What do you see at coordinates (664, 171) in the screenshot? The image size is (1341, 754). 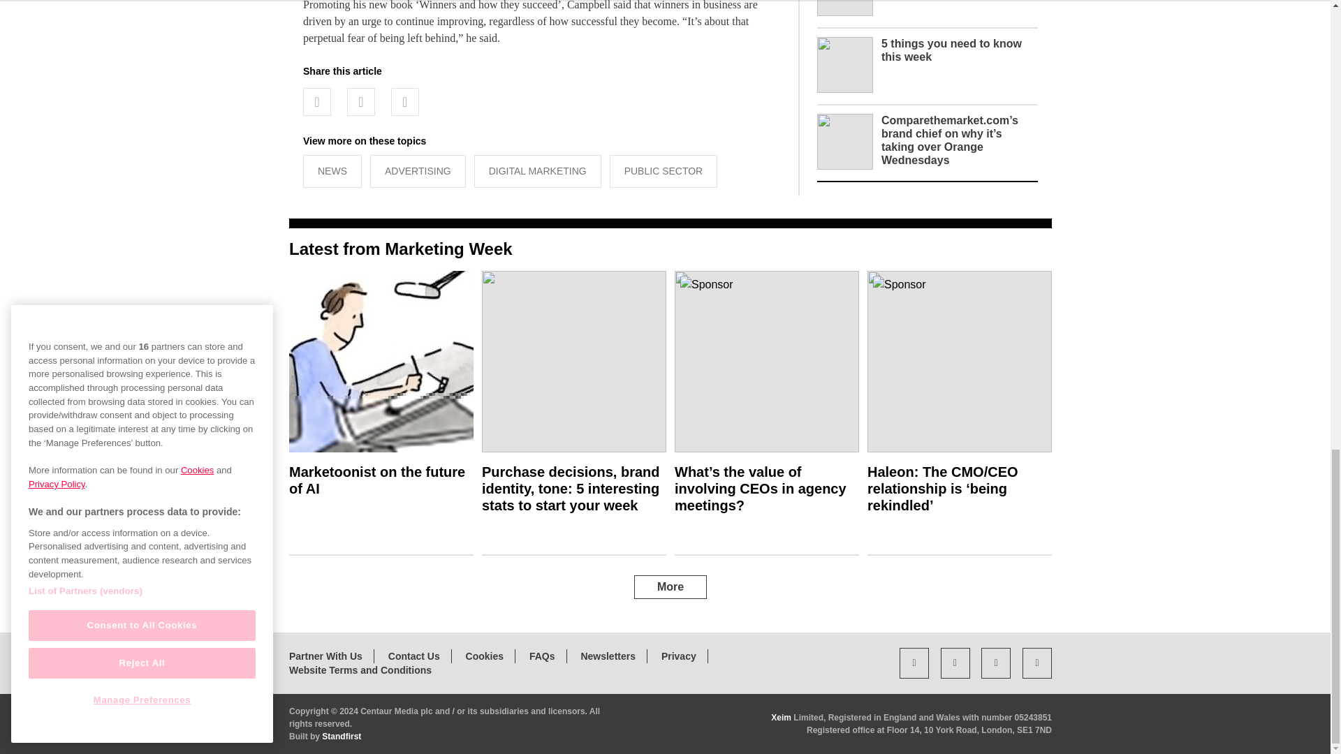 I see `PUBLIC SECTOR` at bounding box center [664, 171].